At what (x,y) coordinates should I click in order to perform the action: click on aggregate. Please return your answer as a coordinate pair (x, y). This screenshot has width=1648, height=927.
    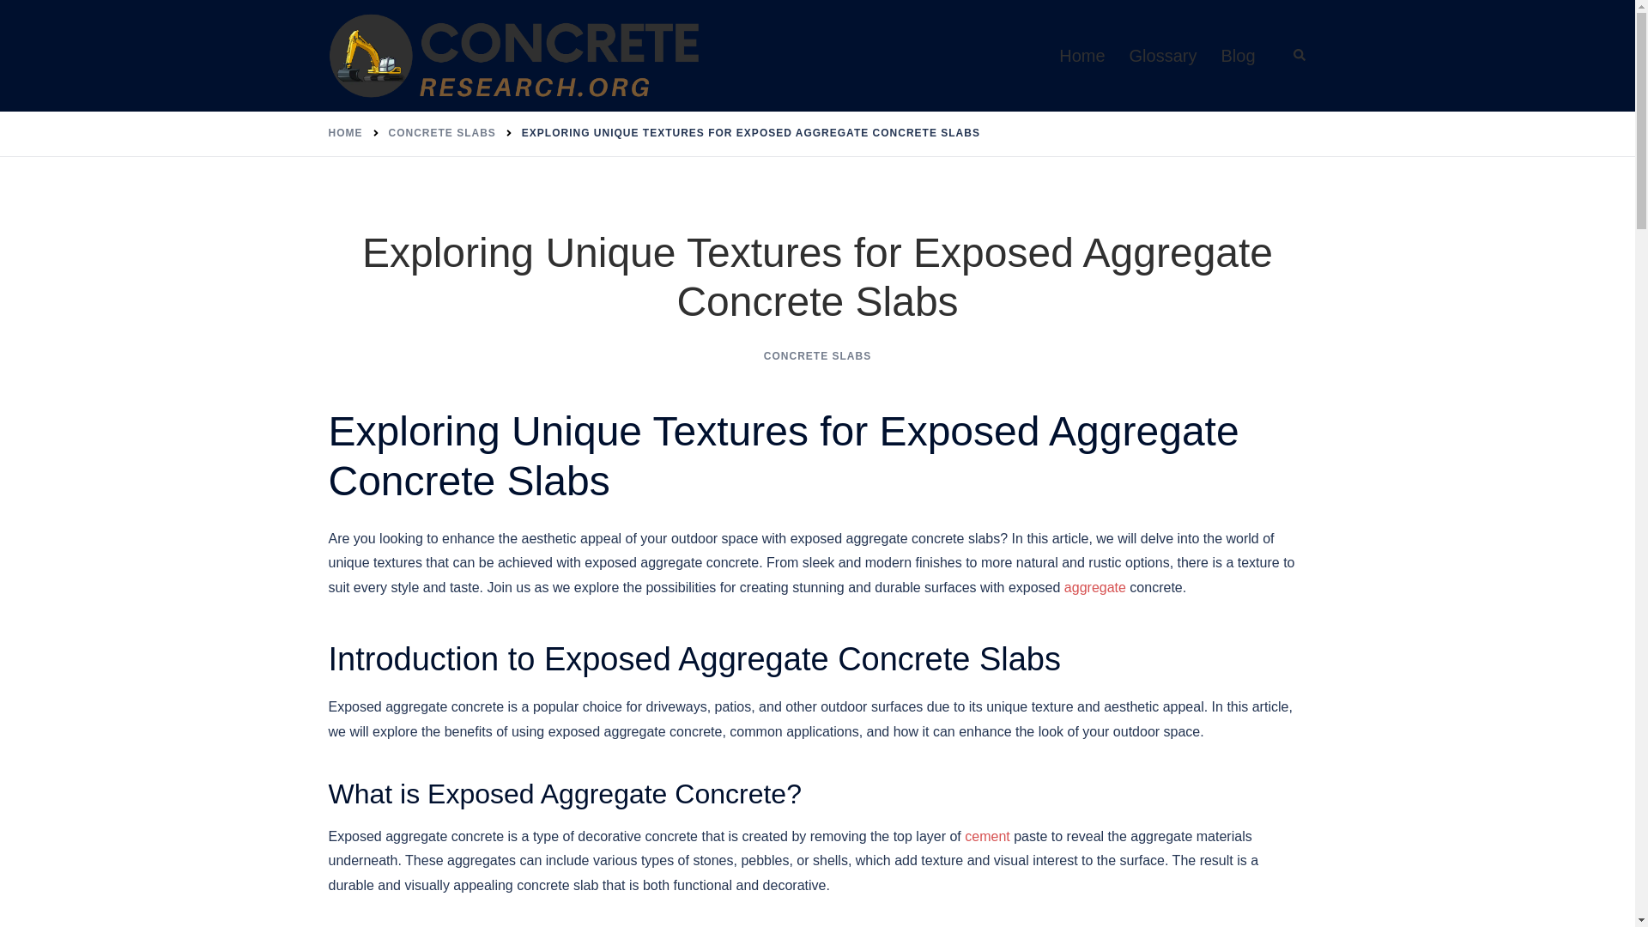
    Looking at the image, I should click on (1095, 587).